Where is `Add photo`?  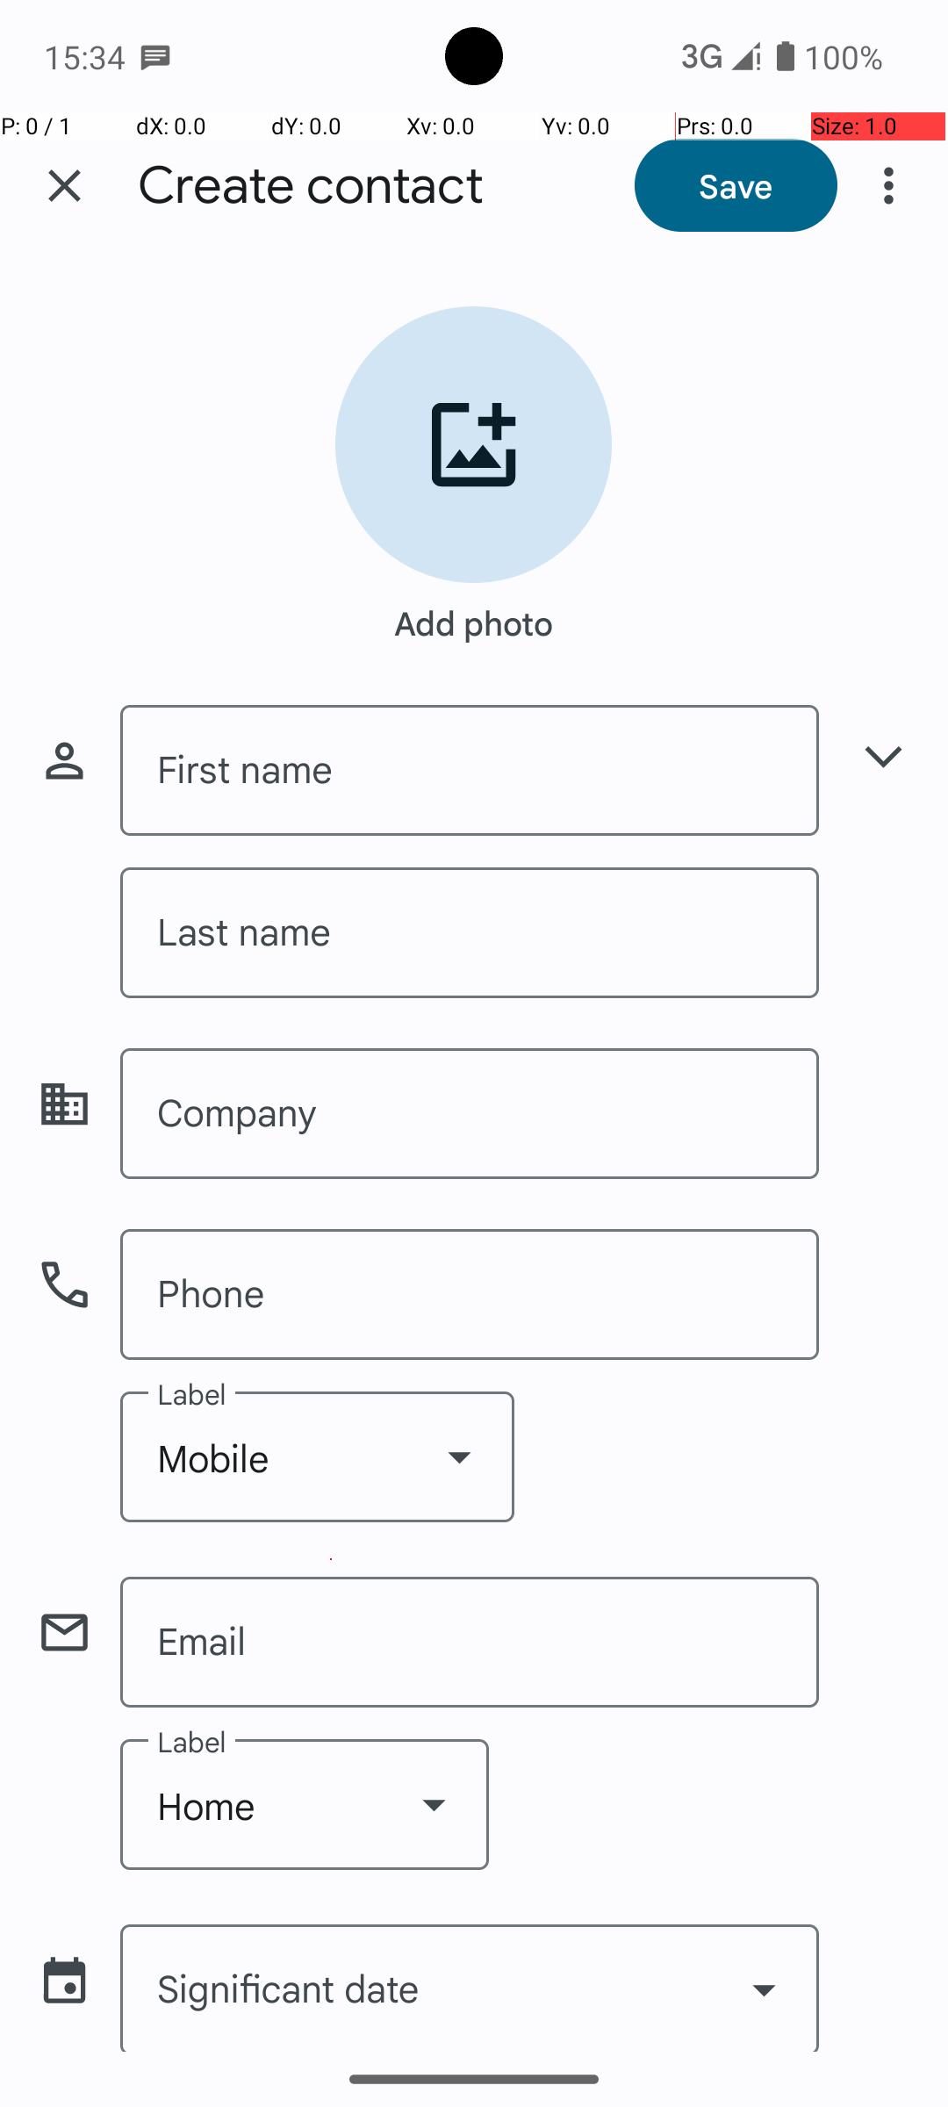
Add photo is located at coordinates (474, 615).